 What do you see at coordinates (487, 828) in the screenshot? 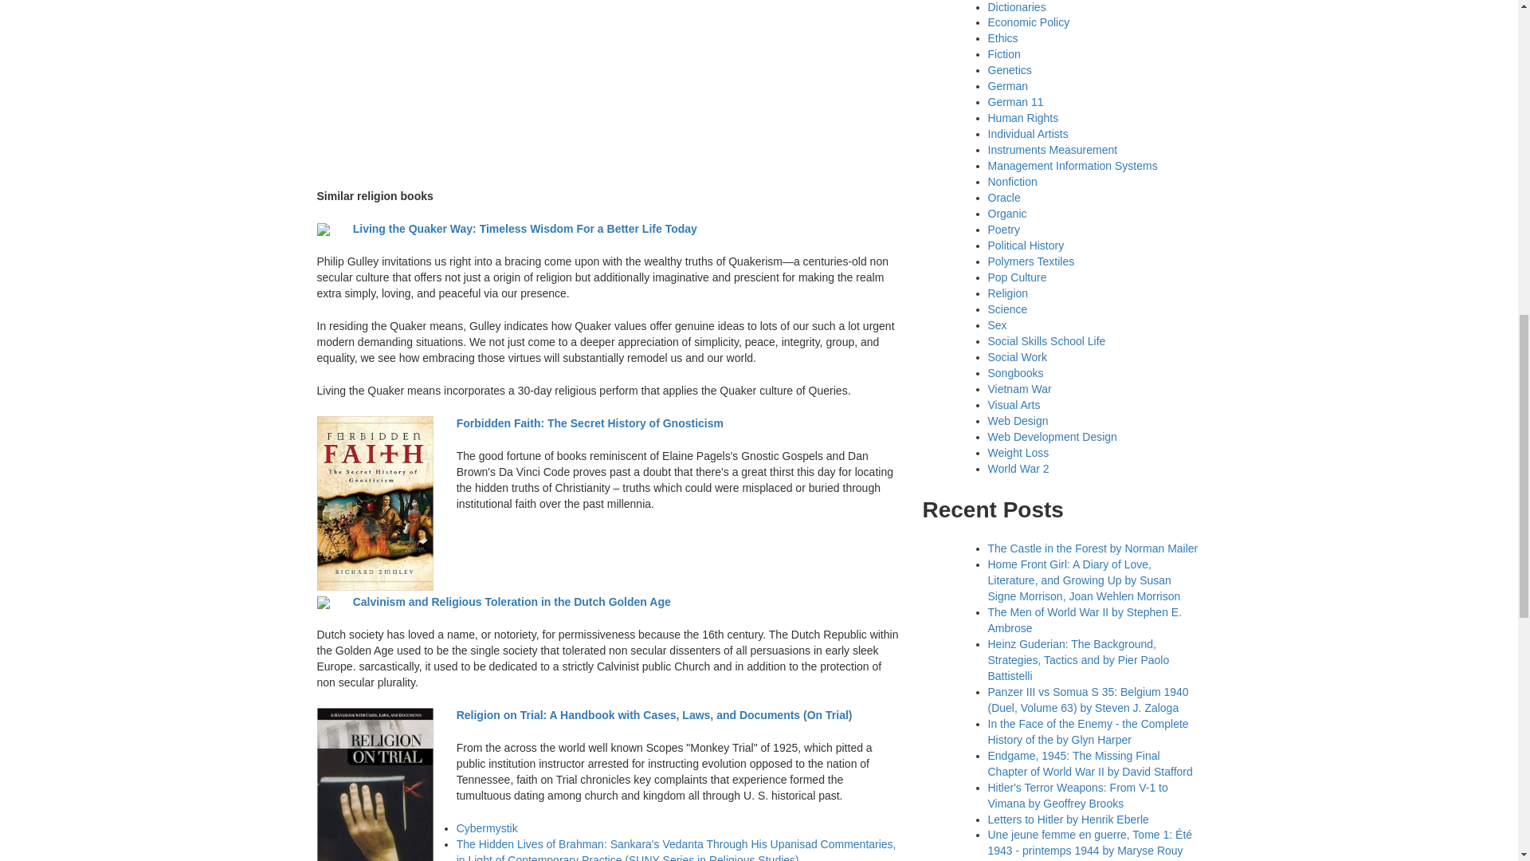
I see `Cybermystik` at bounding box center [487, 828].